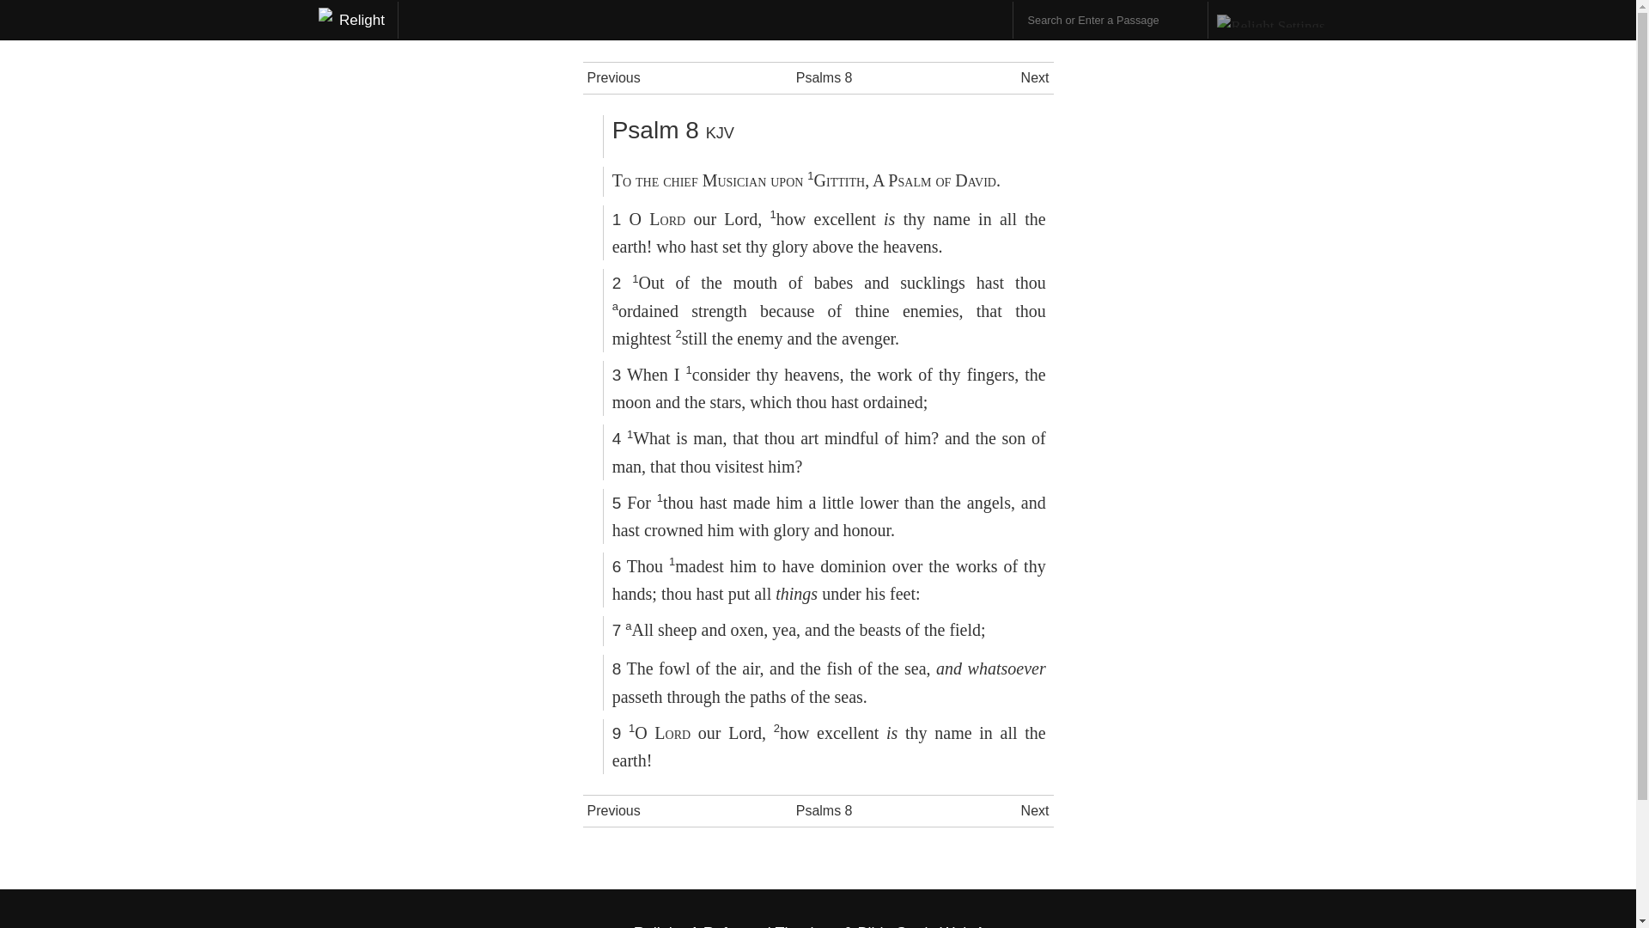 The image size is (1649, 928). I want to click on Next, so click(1034, 77).